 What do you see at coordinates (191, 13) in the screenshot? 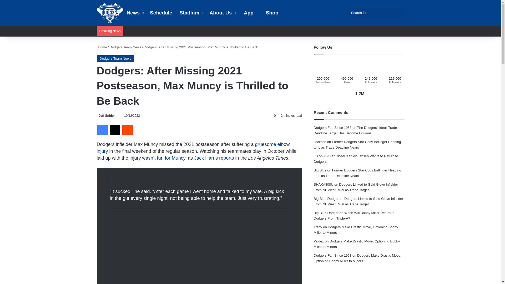
I see `Stadium` at bounding box center [191, 13].